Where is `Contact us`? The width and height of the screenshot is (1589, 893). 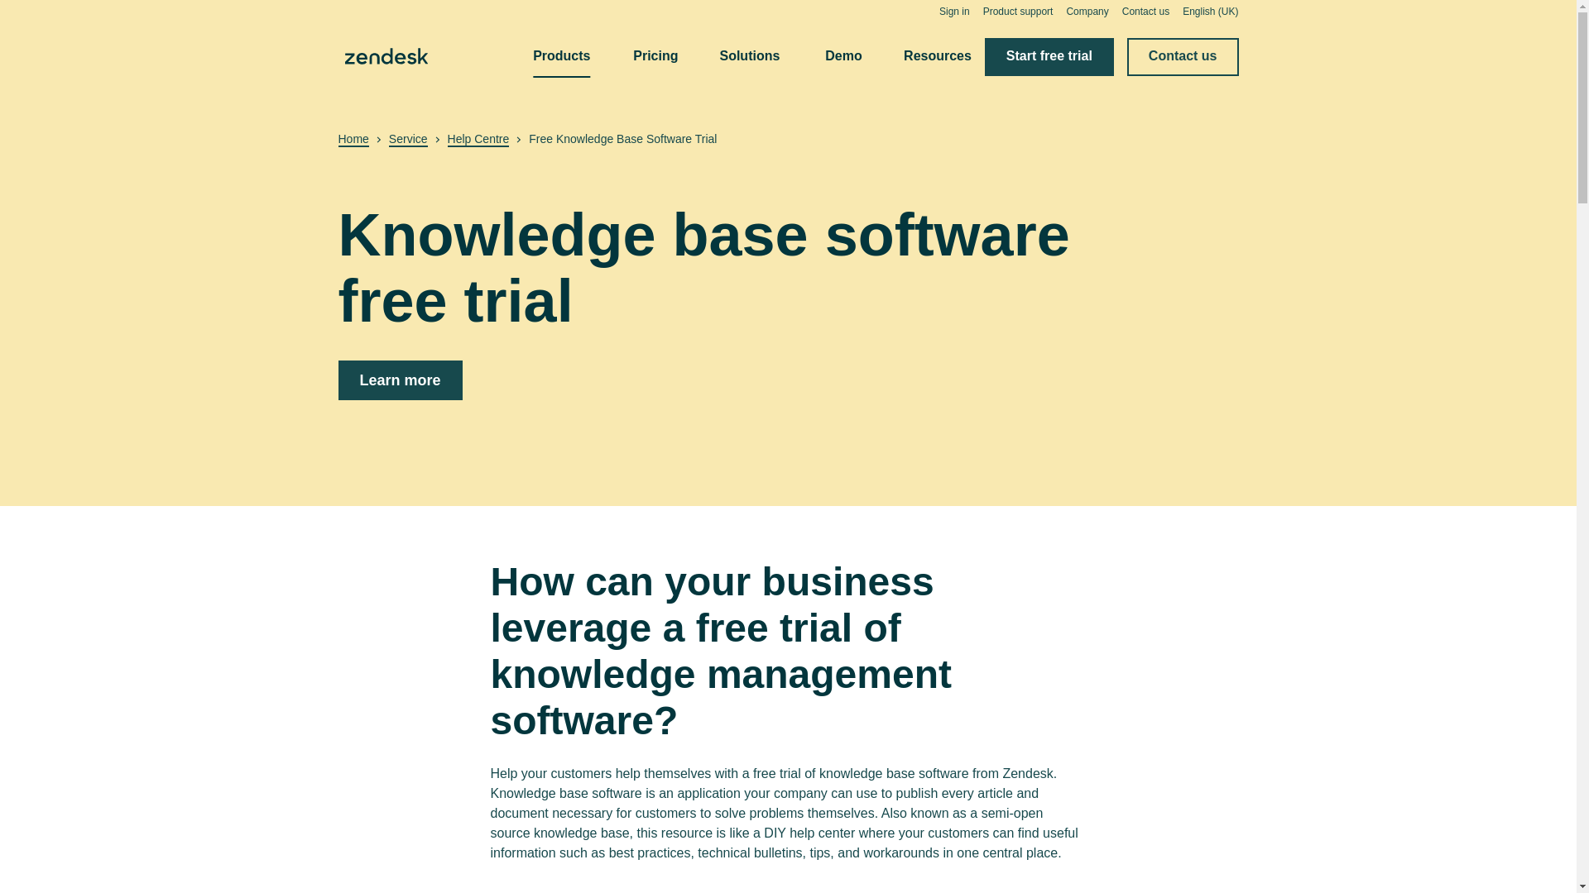
Contact us is located at coordinates (1145, 11).